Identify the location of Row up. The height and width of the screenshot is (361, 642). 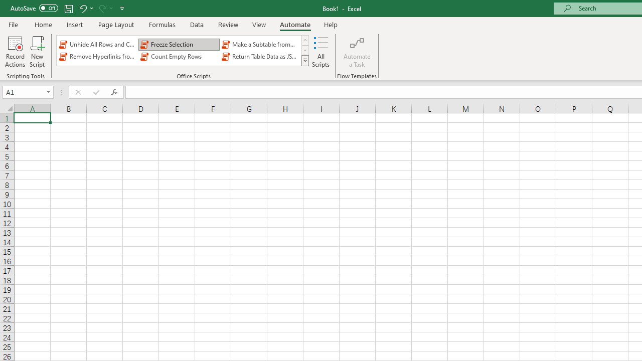
(305, 40).